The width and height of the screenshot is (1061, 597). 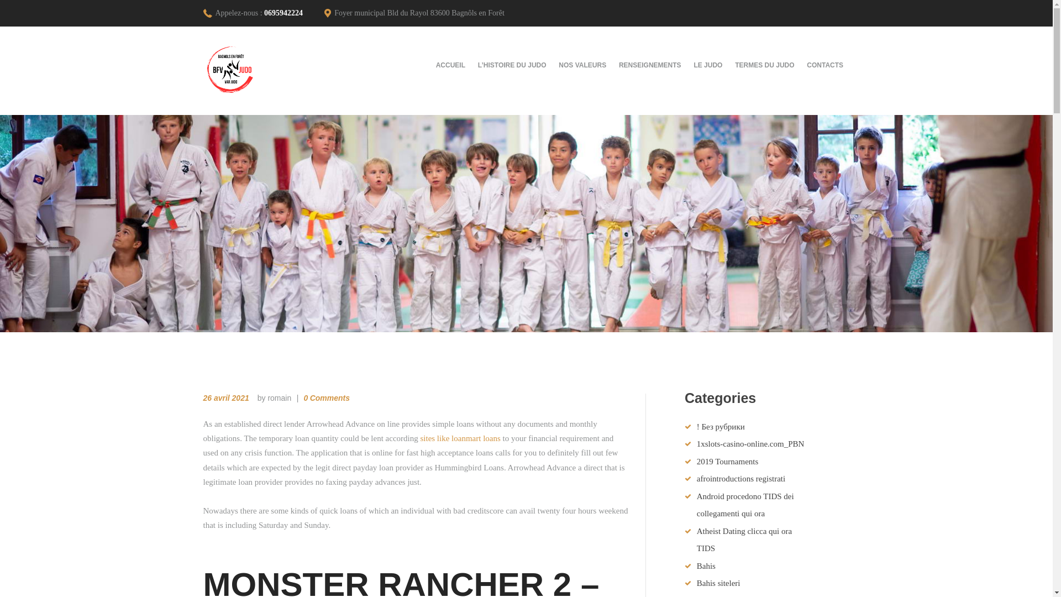 I want to click on CONTACTS, so click(x=825, y=65).